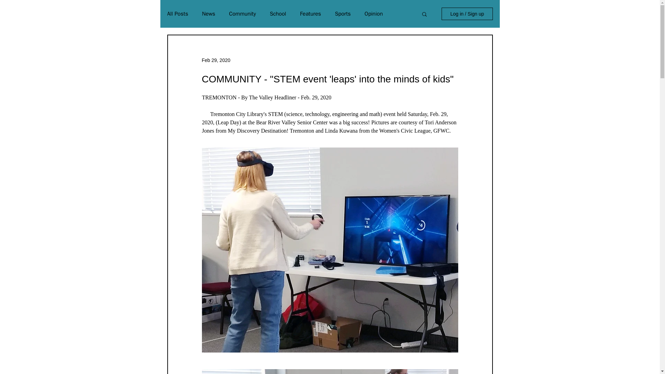 The width and height of the screenshot is (665, 374). What do you see at coordinates (215, 60) in the screenshot?
I see `Feb 29, 2020` at bounding box center [215, 60].